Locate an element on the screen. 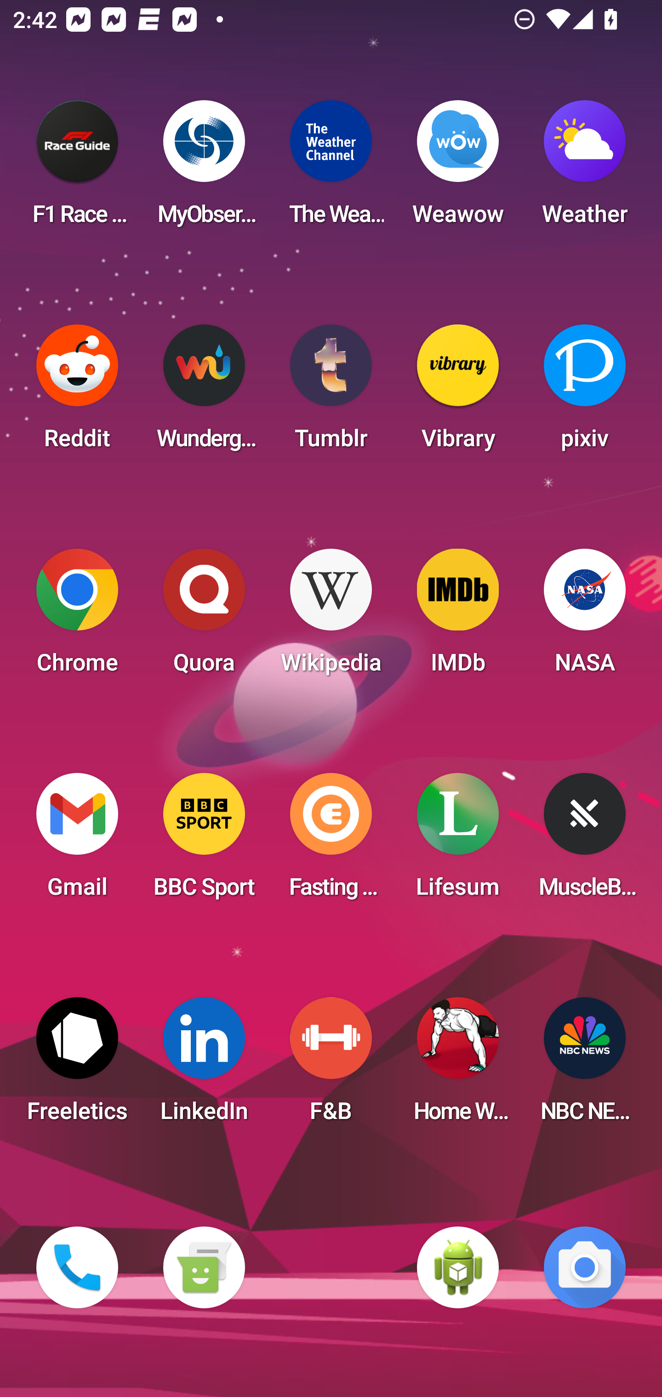 The width and height of the screenshot is (662, 1397). F1 Race Guide is located at coordinates (77, 168).